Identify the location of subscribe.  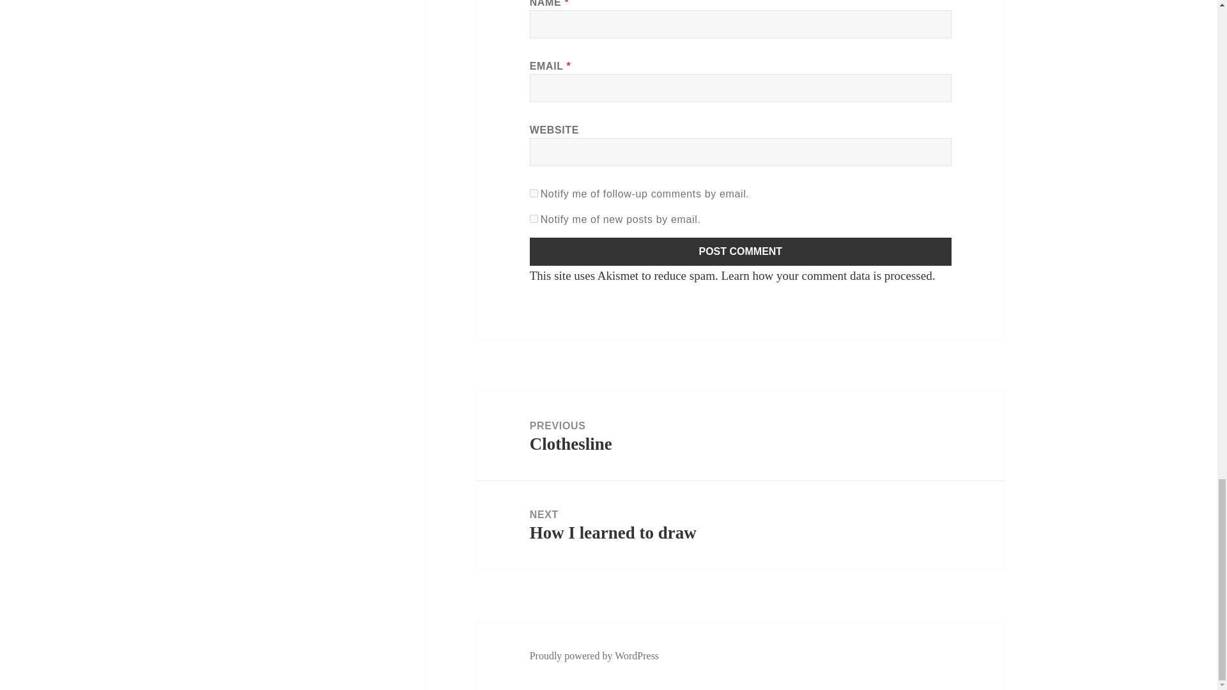
(594, 655).